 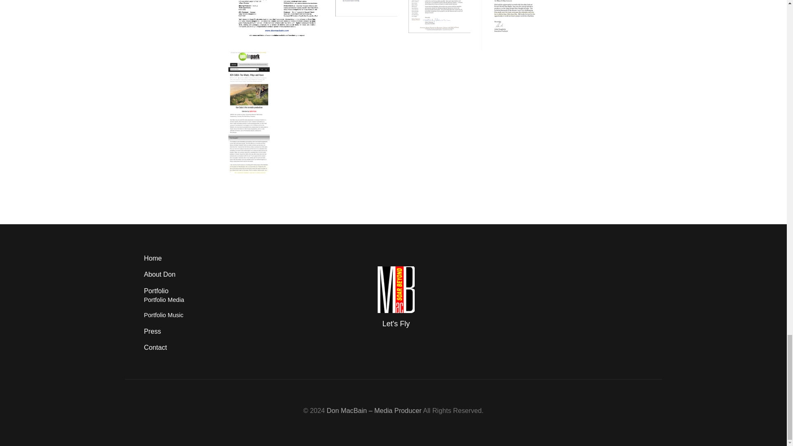 I want to click on Home, so click(x=152, y=258).